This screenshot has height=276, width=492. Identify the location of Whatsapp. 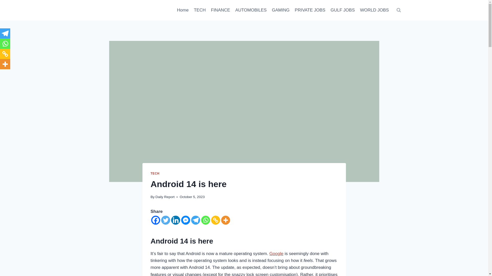
(205, 220).